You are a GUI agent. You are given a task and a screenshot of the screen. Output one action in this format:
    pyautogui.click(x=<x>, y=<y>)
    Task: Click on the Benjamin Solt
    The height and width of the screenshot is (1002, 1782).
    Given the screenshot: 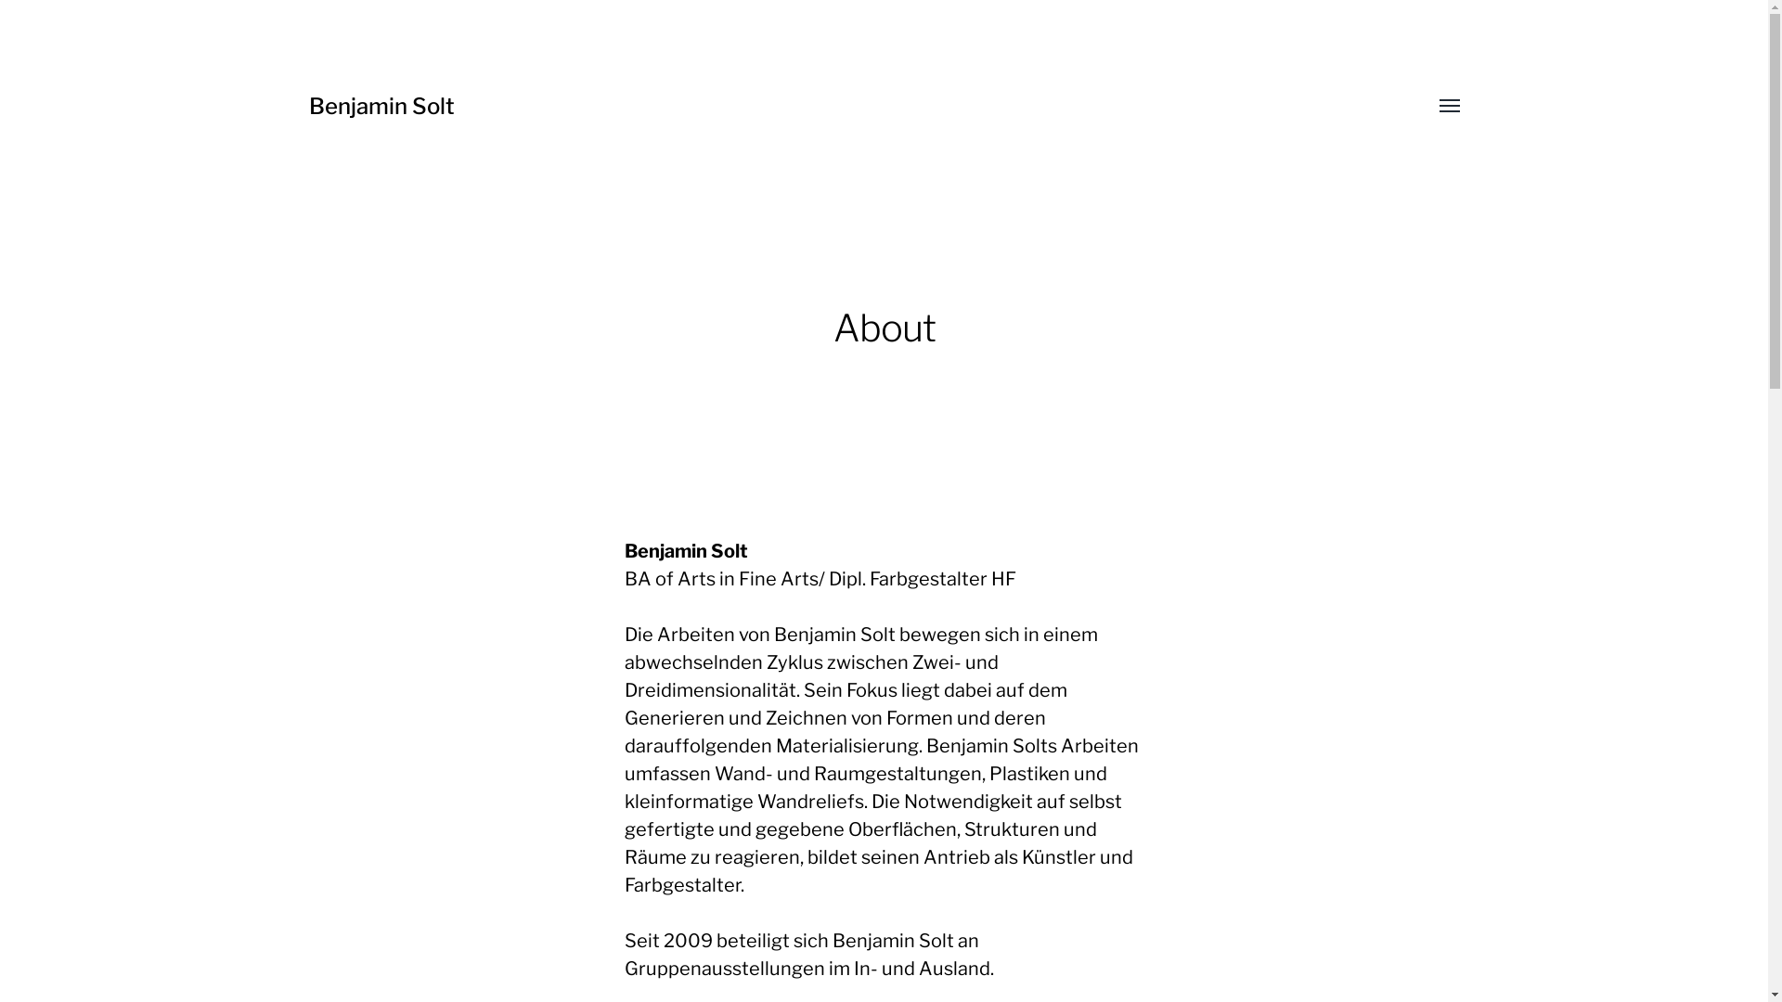 What is the action you would take?
    pyautogui.click(x=381, y=106)
    